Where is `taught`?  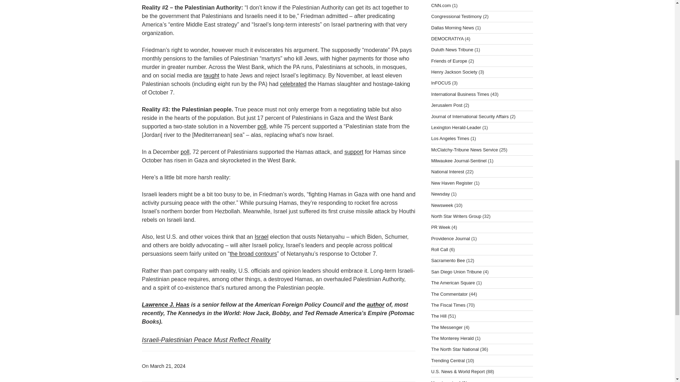 taught is located at coordinates (211, 76).